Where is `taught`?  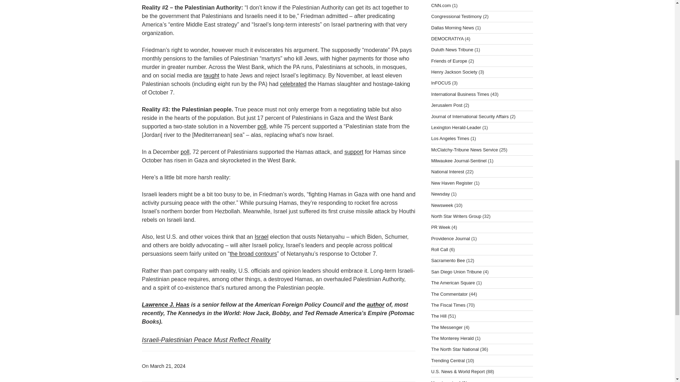 taught is located at coordinates (211, 76).